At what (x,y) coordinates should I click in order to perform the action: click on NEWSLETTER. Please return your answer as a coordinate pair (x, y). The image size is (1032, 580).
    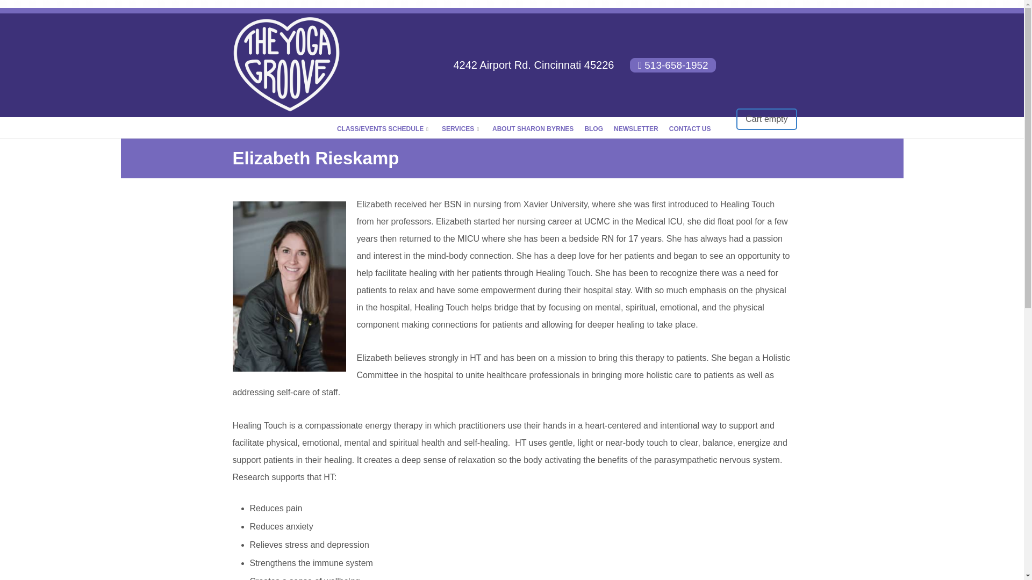
    Looking at the image, I should click on (636, 129).